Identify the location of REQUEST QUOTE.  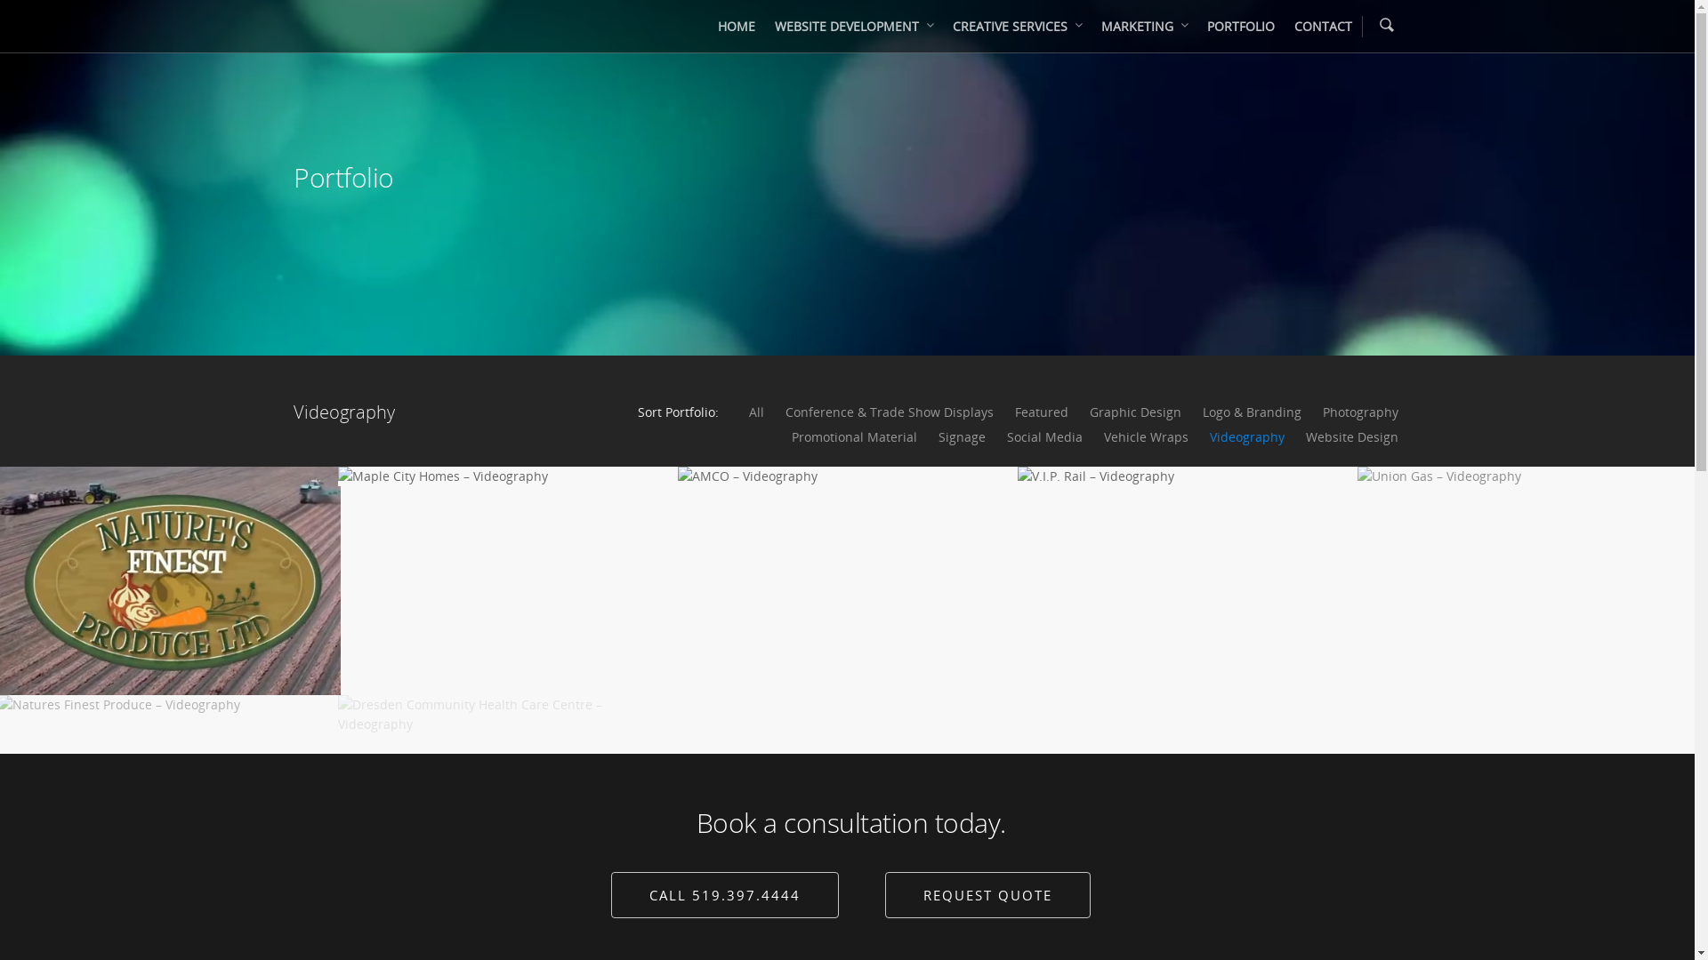
(987, 895).